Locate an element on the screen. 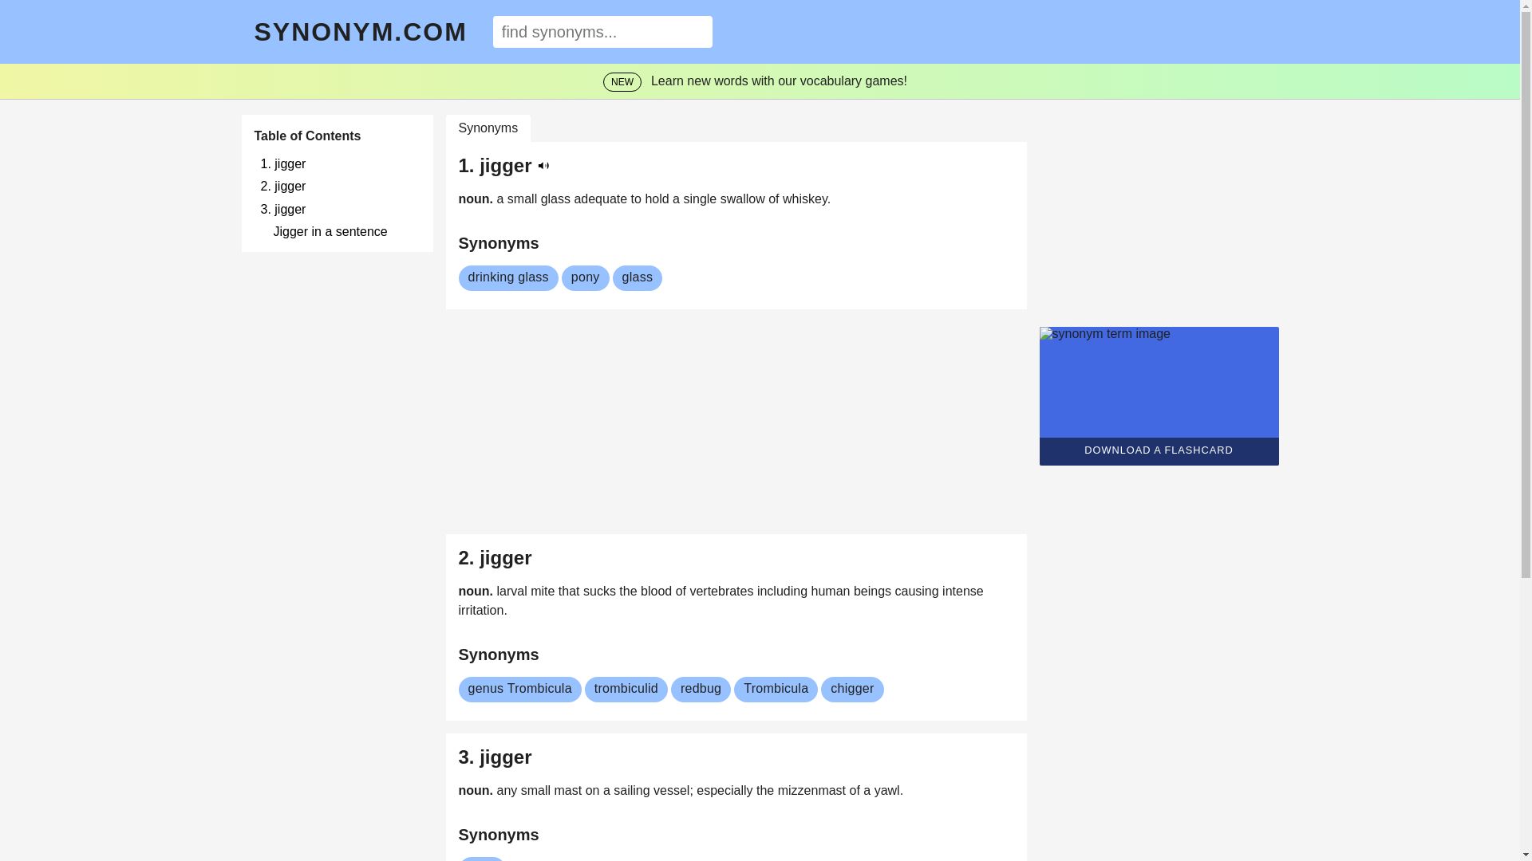 This screenshot has width=1532, height=861. redbug is located at coordinates (701, 689).